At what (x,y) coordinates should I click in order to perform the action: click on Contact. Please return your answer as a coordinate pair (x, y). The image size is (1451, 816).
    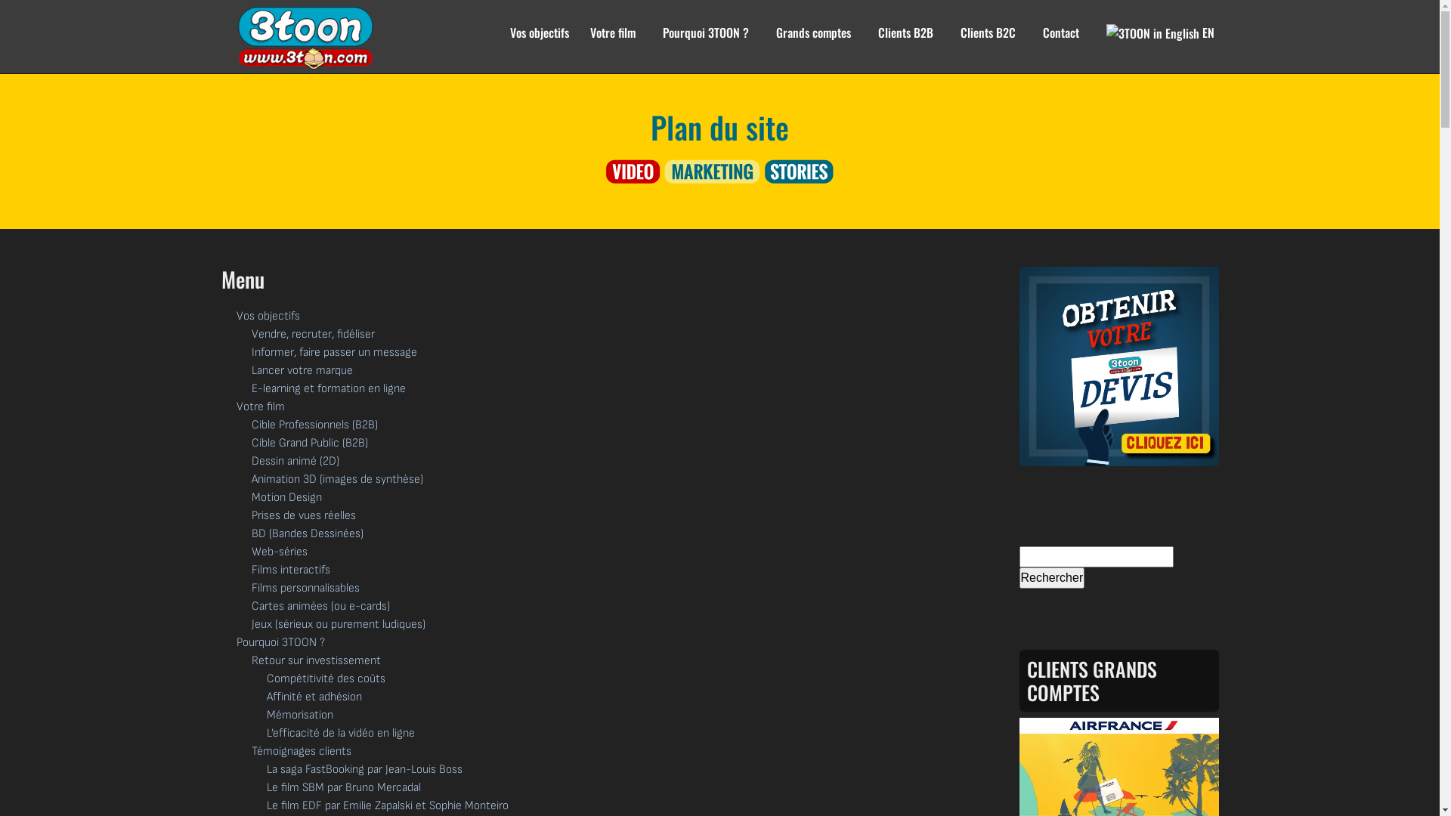
    Looking at the image, I should click on (1061, 42).